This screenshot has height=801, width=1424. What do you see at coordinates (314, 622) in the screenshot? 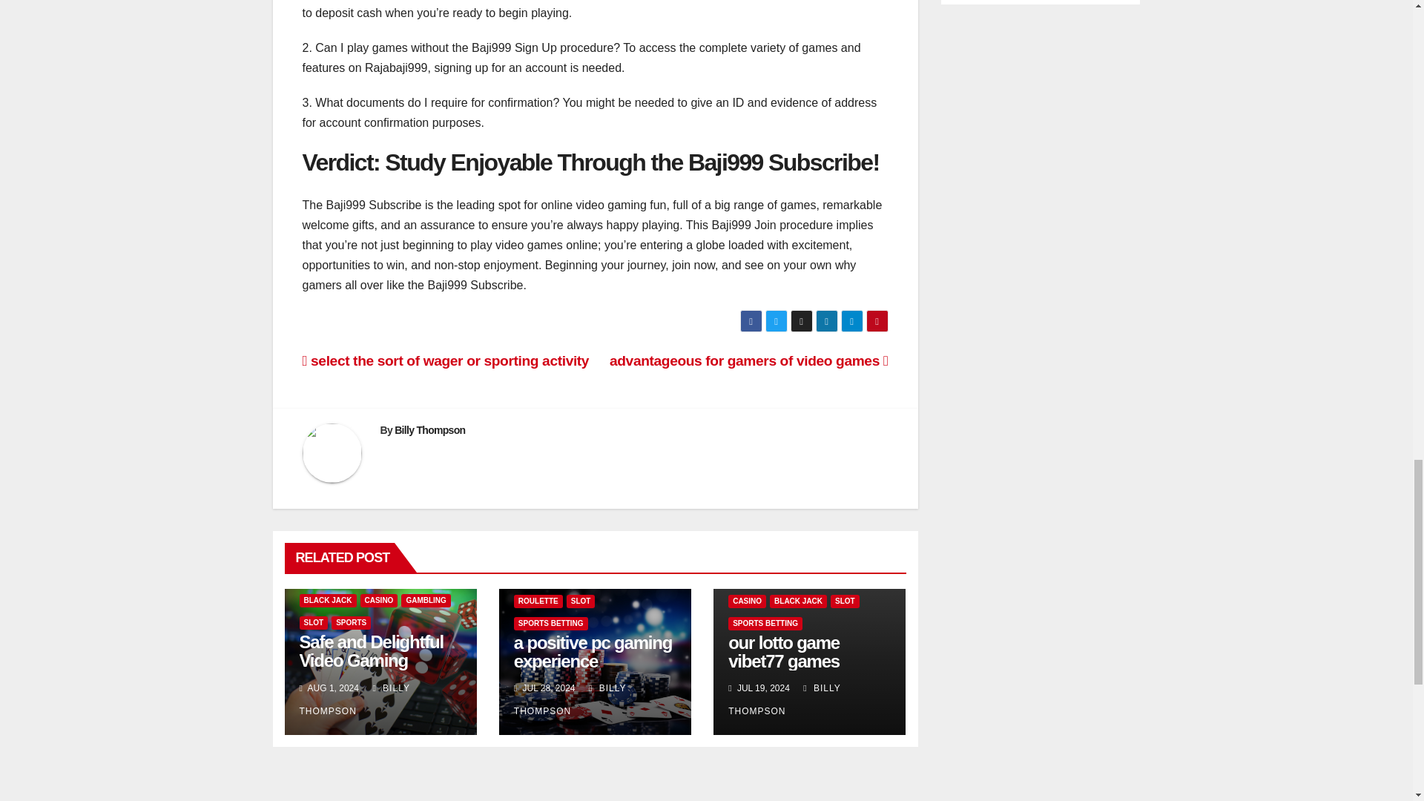
I see `SLOT` at bounding box center [314, 622].